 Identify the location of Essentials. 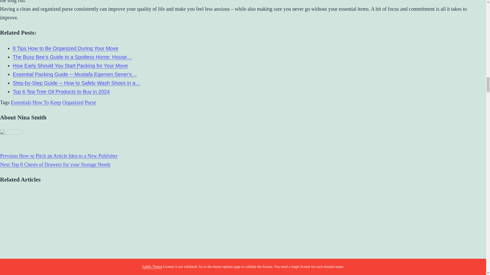
(21, 102).